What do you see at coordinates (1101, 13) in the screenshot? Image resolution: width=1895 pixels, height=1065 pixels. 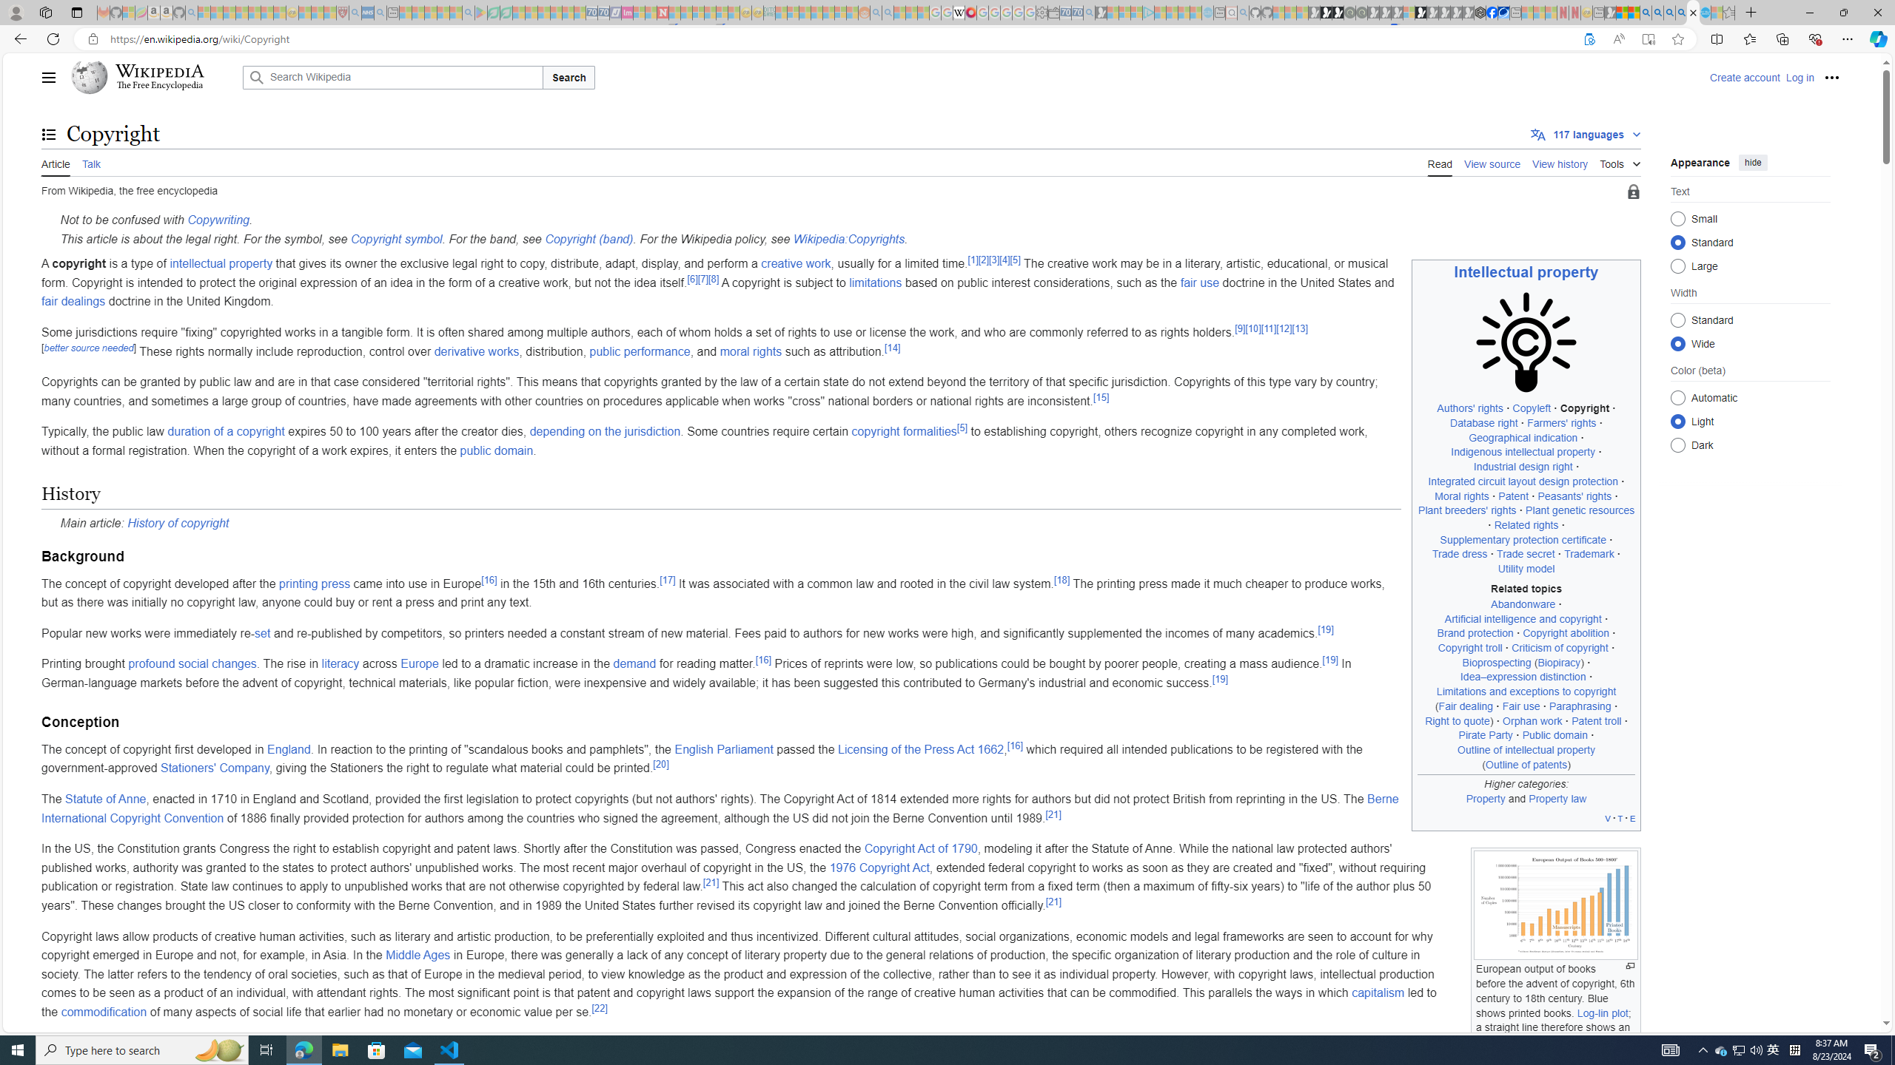 I see `Microsoft Start Gaming - Sleeping` at bounding box center [1101, 13].